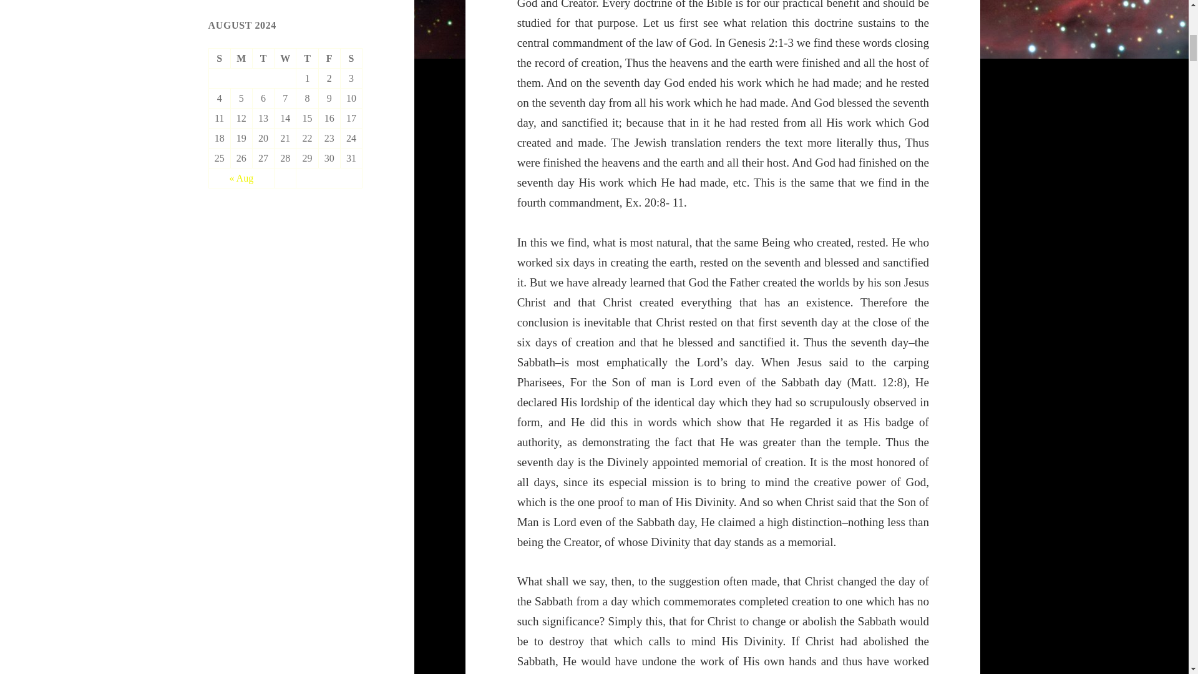 The height and width of the screenshot is (674, 1198). What do you see at coordinates (351, 59) in the screenshot?
I see `Saturday` at bounding box center [351, 59].